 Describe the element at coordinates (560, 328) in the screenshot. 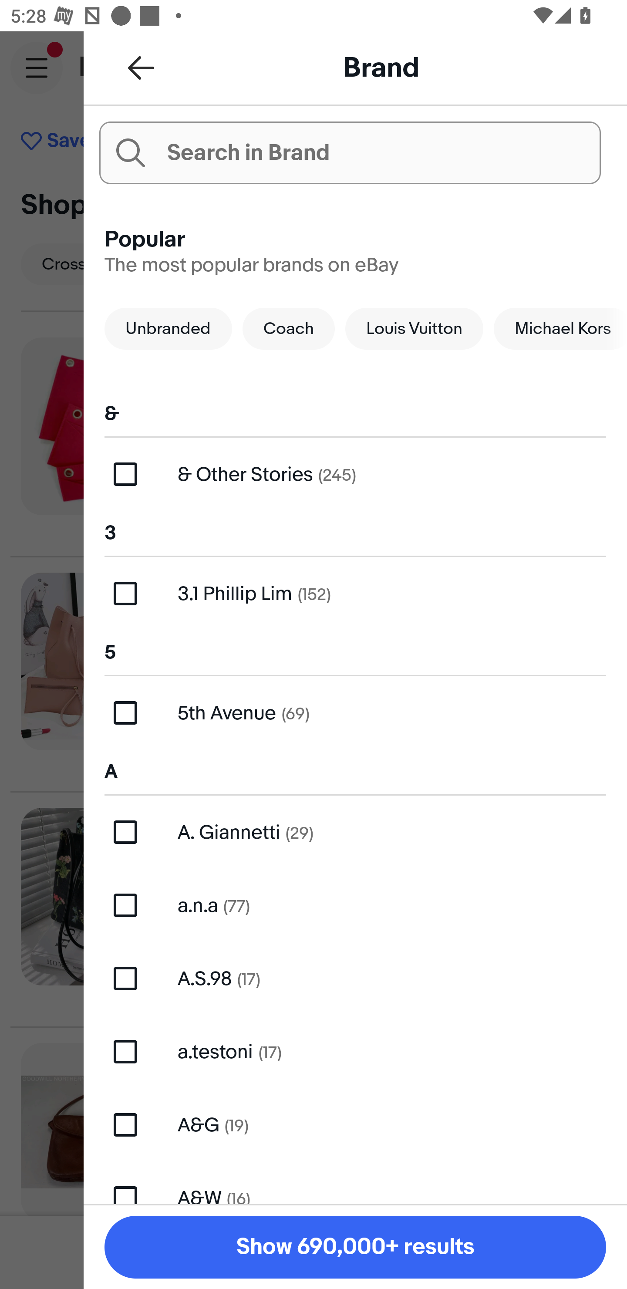

I see `Michael Kors` at that location.